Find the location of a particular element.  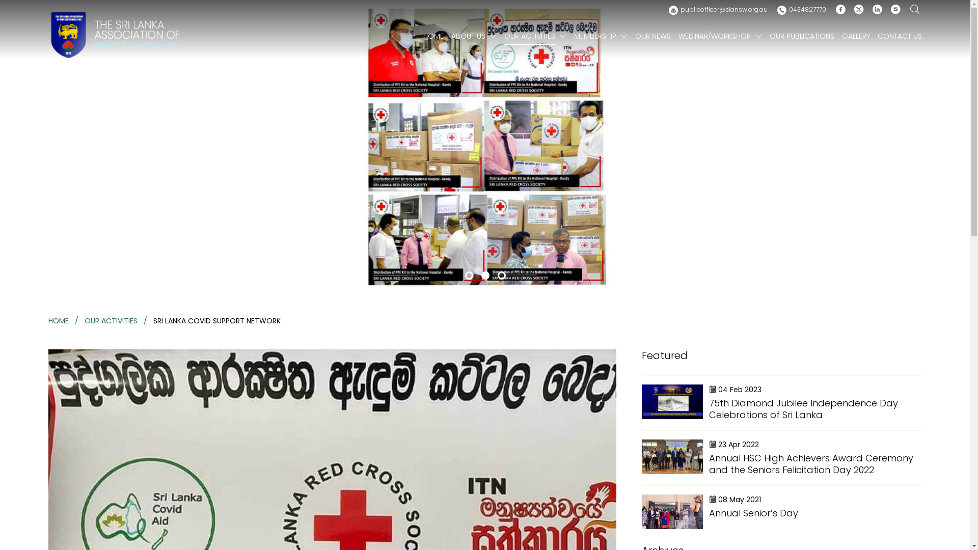

OUR ACTIVITIES is located at coordinates (111, 321).